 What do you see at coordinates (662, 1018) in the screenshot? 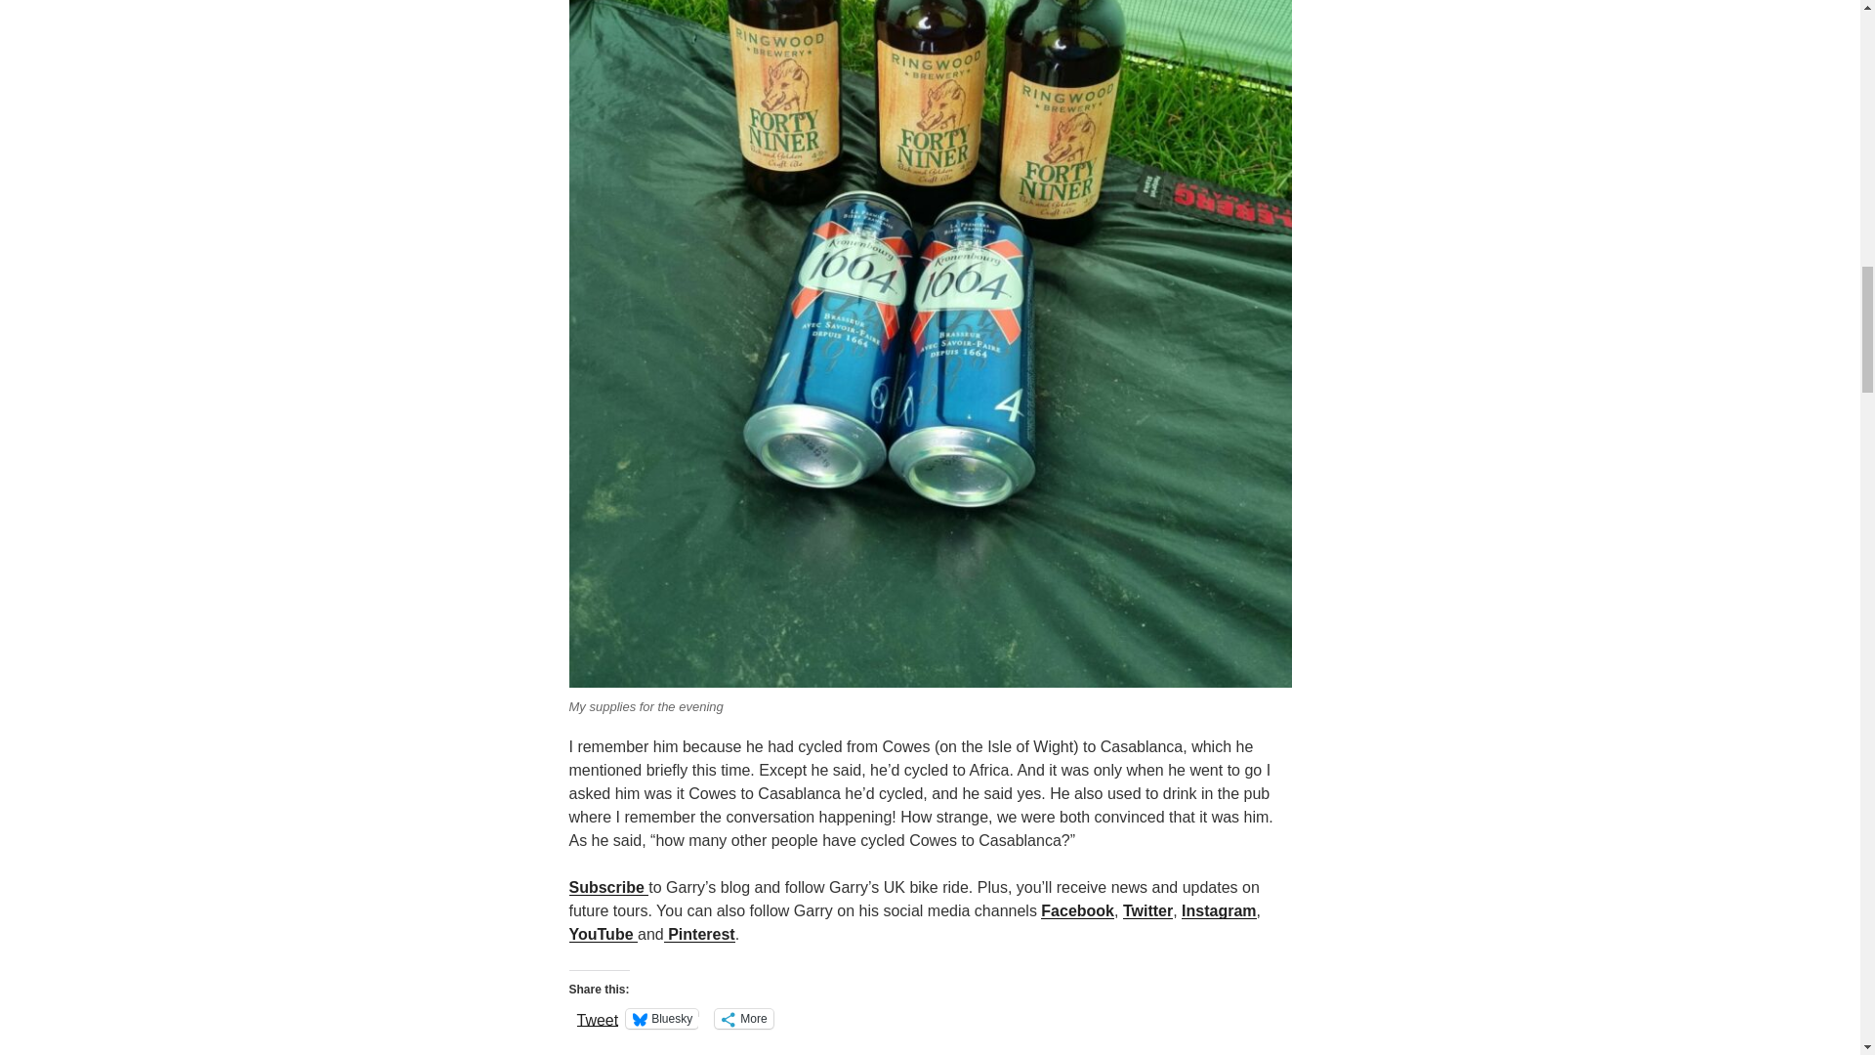
I see `Click to share on Bluesky` at bounding box center [662, 1018].